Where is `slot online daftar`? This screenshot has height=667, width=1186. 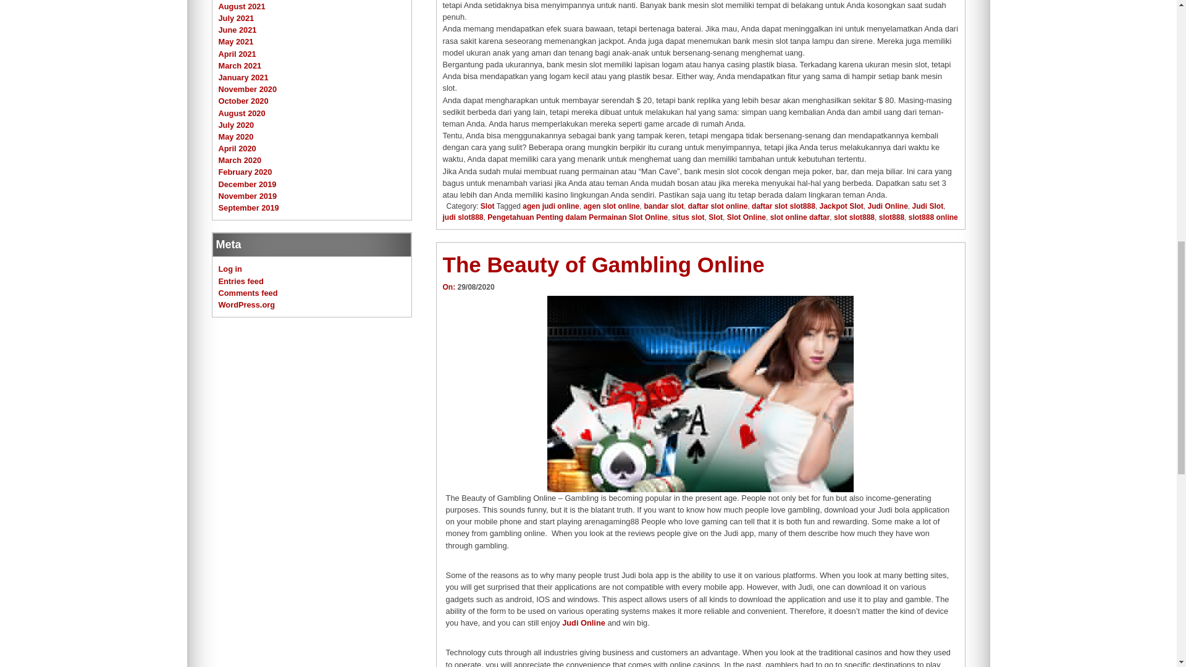 slot online daftar is located at coordinates (800, 217).